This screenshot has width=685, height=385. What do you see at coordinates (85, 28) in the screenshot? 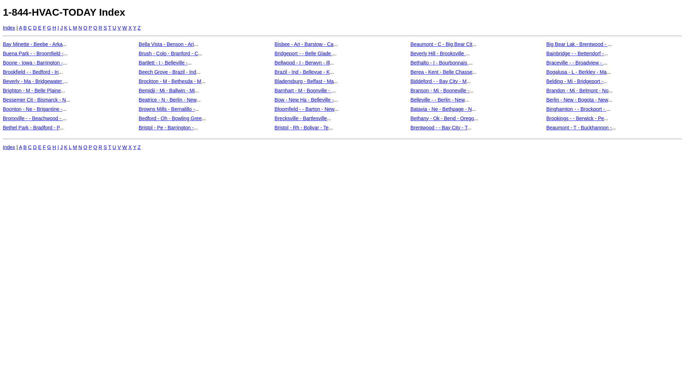
I see `O` at bounding box center [85, 28].